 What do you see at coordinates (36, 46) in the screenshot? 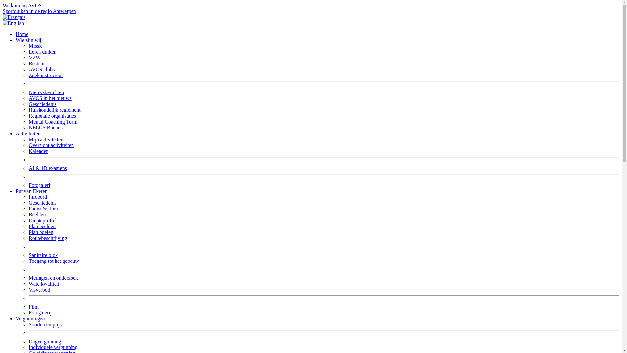
I see `Missie` at bounding box center [36, 46].